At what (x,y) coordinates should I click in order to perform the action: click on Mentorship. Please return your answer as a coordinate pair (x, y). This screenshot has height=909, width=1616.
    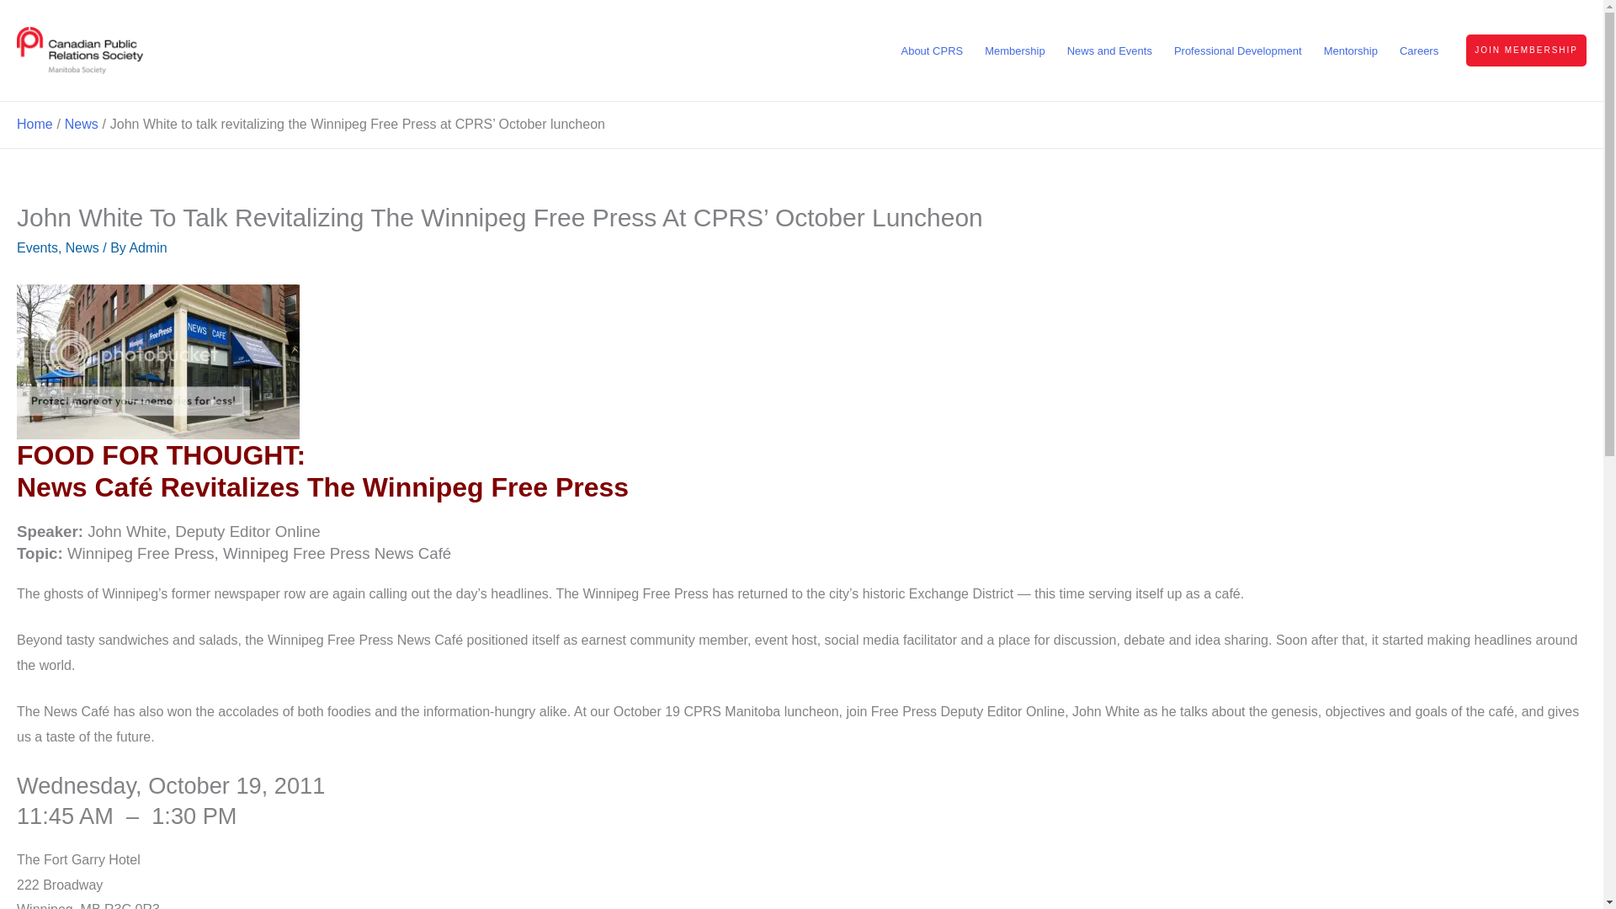
    Looking at the image, I should click on (1350, 50).